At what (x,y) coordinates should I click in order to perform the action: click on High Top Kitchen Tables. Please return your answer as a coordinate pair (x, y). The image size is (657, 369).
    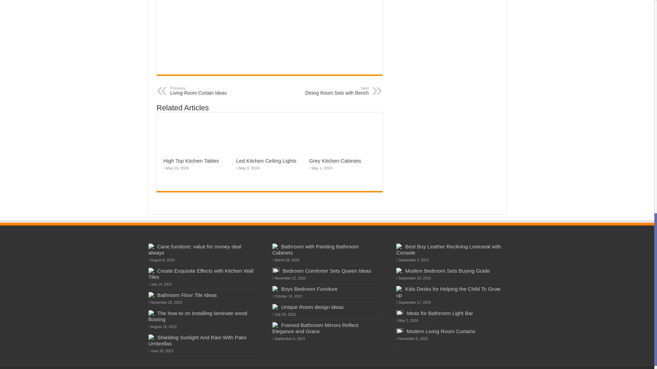
    Looking at the image, I should click on (192, 161).